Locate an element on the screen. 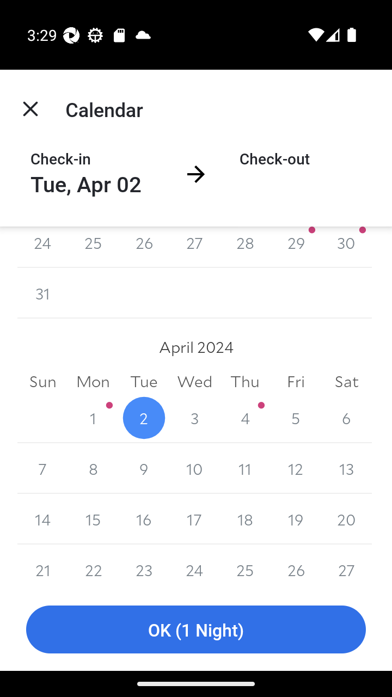  Mon is located at coordinates (94, 381).